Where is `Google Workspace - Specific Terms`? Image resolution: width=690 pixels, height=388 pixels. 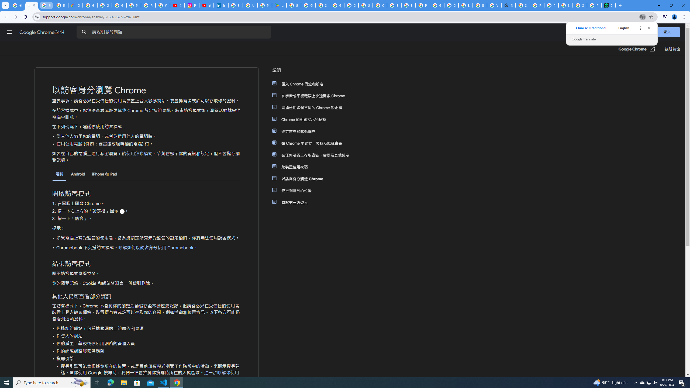 Google Workspace - Specific Terms is located at coordinates (308, 5).